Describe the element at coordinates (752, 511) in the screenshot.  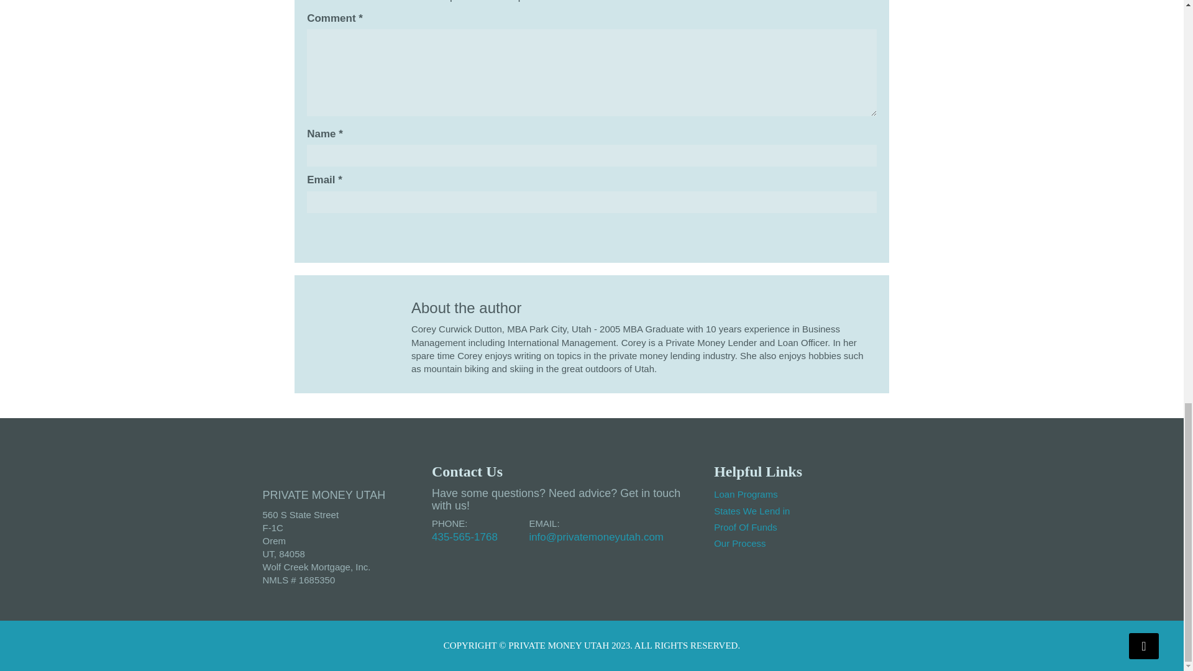
I see `States We Lend in` at that location.